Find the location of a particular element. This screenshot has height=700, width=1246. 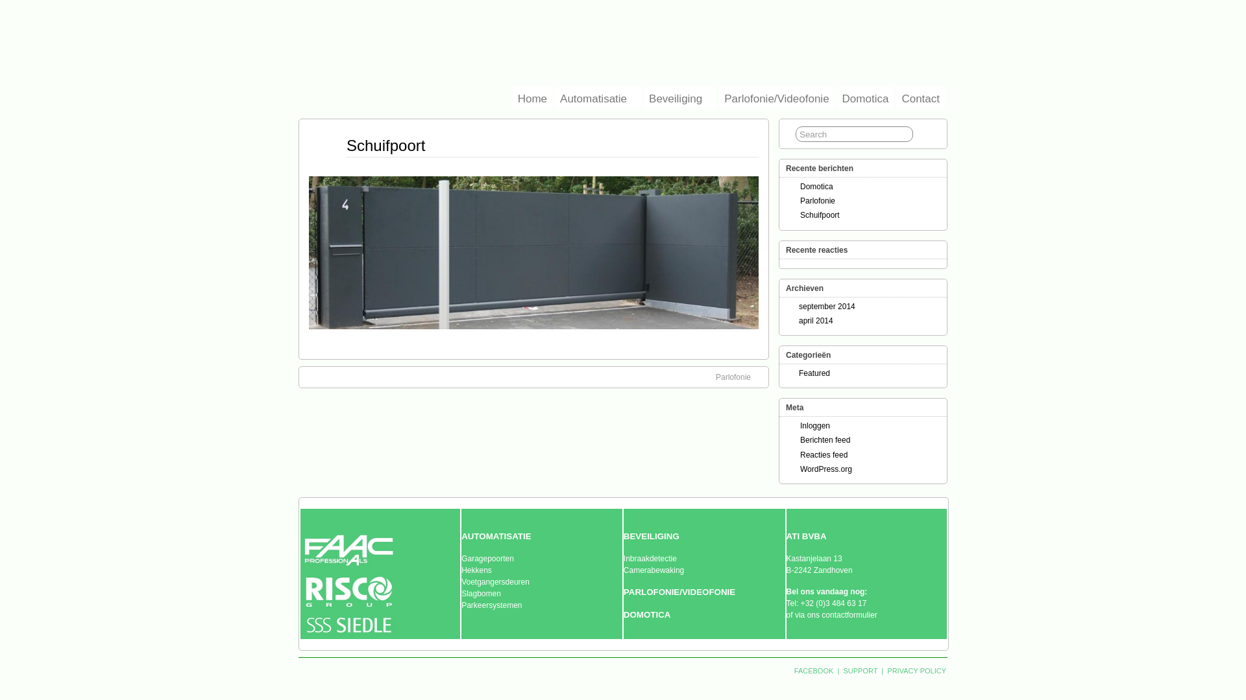

VIDEOFONIE is located at coordinates (709, 592).